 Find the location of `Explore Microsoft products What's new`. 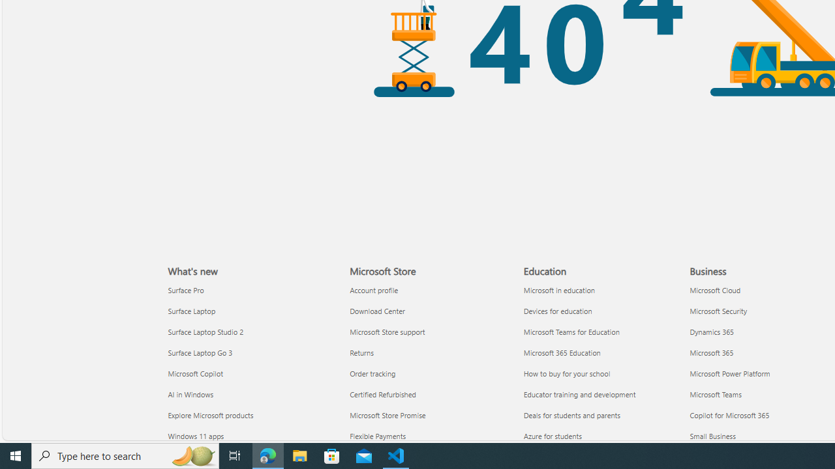

Explore Microsoft products What's new is located at coordinates (211, 415).